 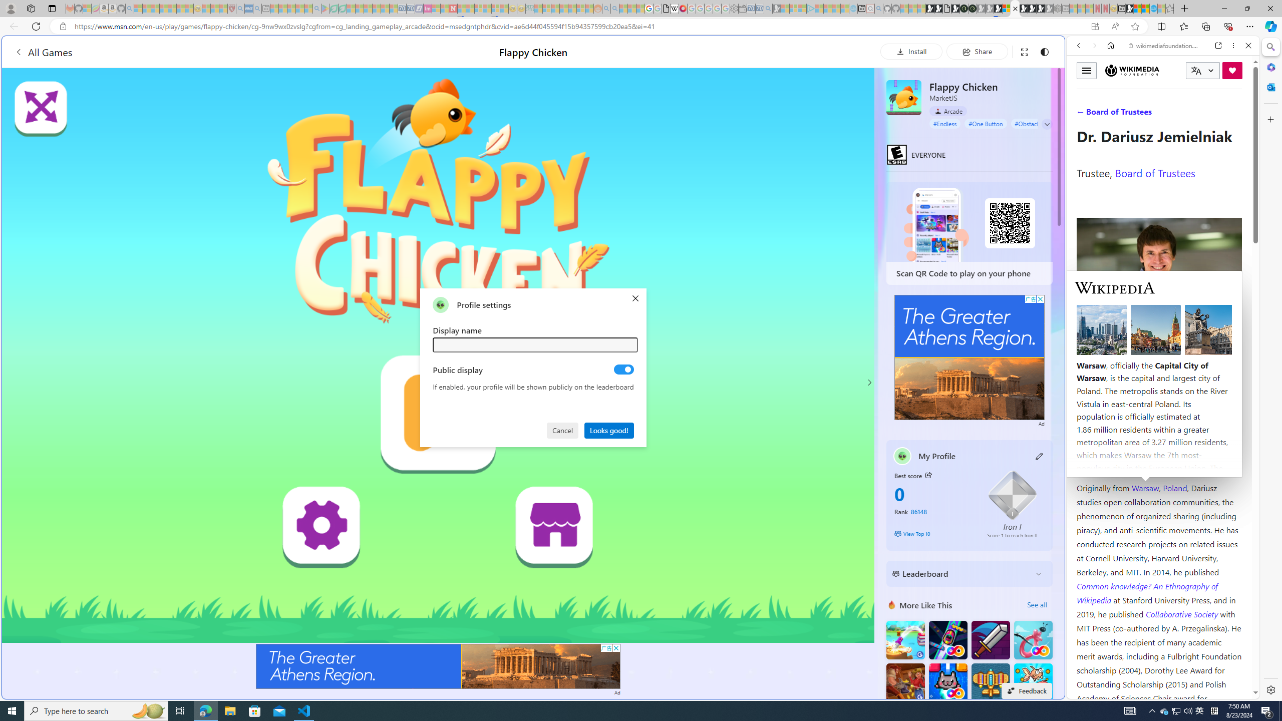 What do you see at coordinates (1207, 514) in the screenshot?
I see `Actions for this site` at bounding box center [1207, 514].